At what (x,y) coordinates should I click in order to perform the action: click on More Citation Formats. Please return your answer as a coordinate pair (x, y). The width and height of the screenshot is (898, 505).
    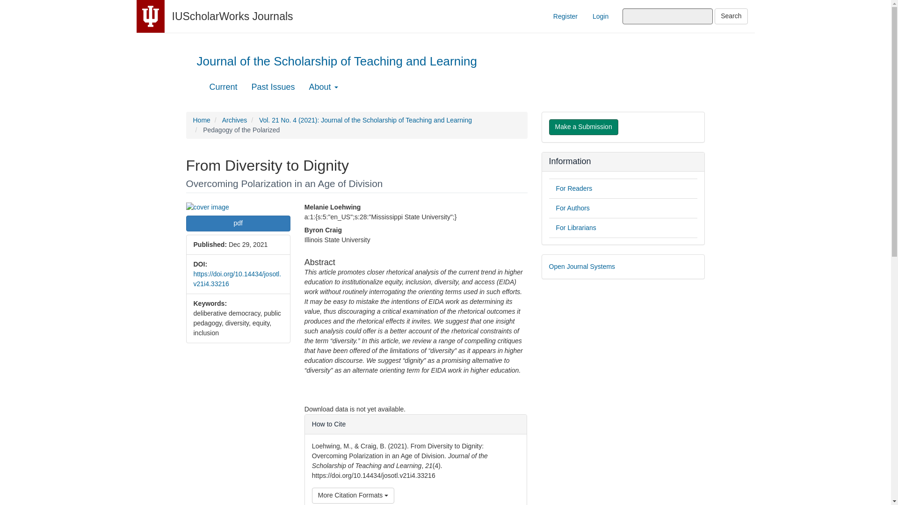
    Looking at the image, I should click on (353, 496).